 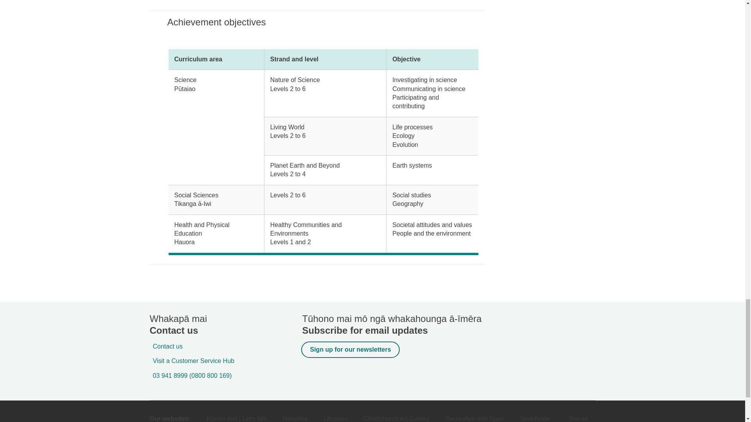 What do you see at coordinates (166, 346) in the screenshot?
I see `Contact us` at bounding box center [166, 346].